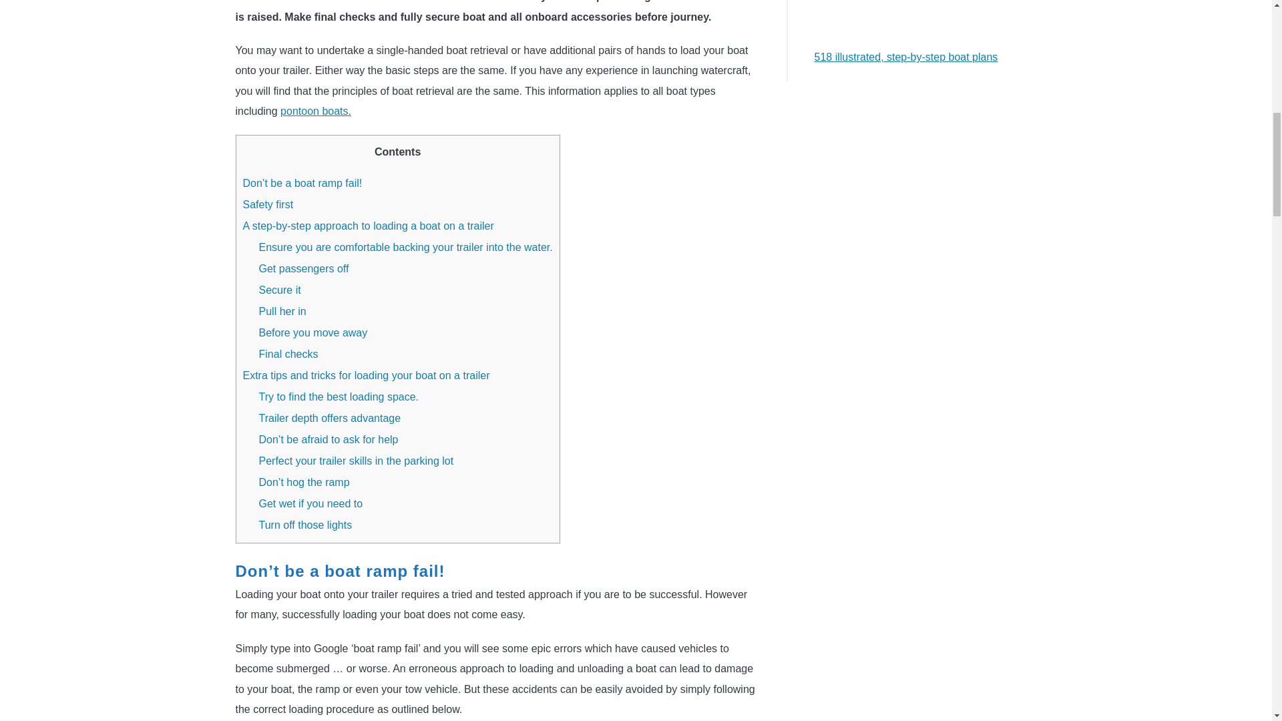 This screenshot has width=1282, height=721. I want to click on Extra tips and tricks for loading your boat on a trailer, so click(366, 375).